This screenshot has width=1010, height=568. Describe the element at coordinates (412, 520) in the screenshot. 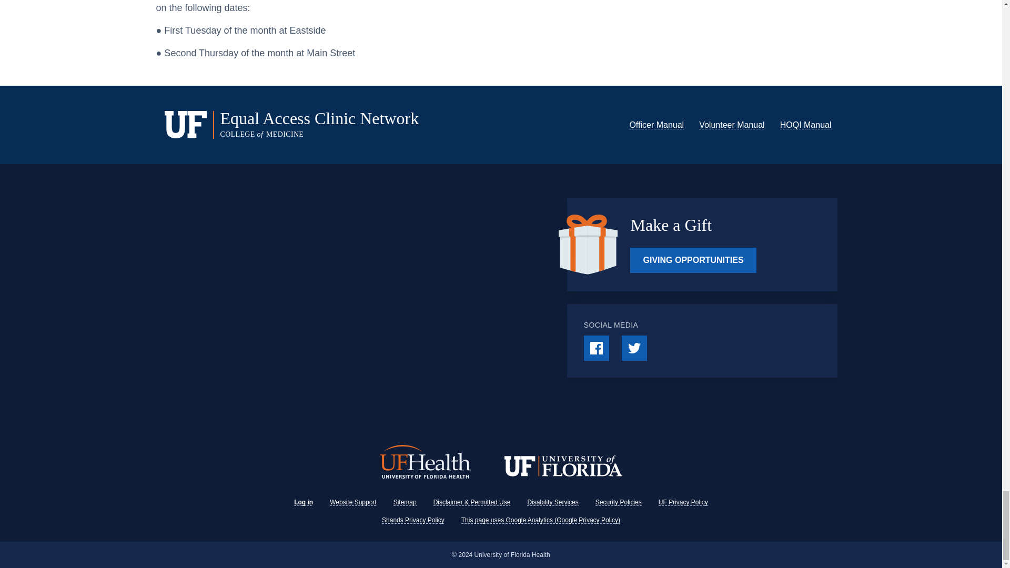

I see `Shands Privacy Policy` at that location.